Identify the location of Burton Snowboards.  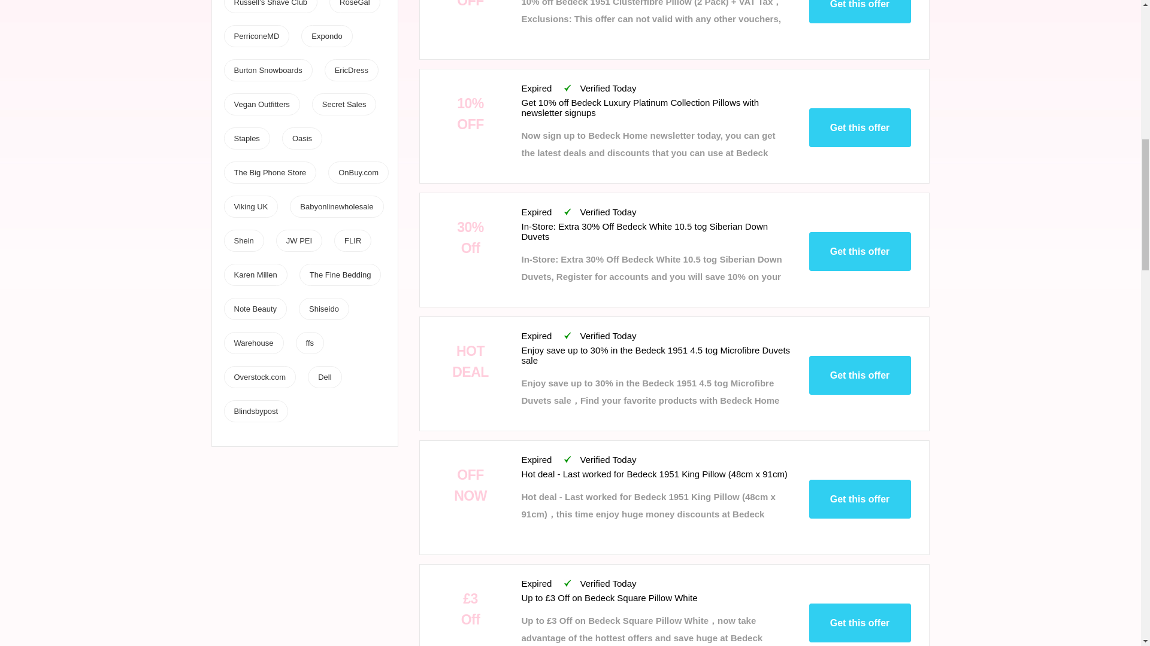
(267, 71).